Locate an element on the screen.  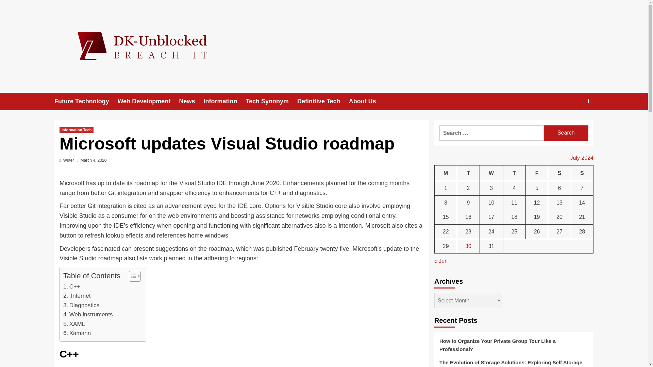
Monday is located at coordinates (446, 173).